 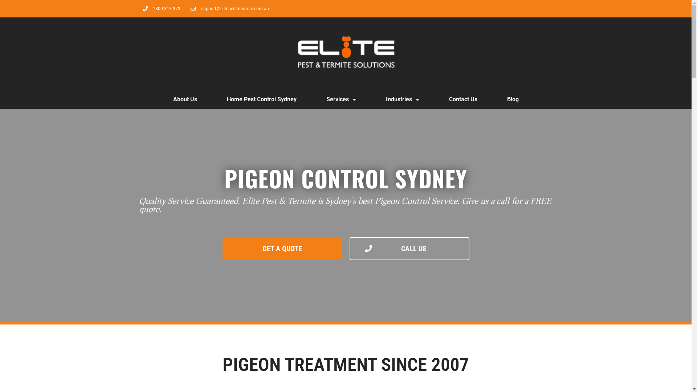 What do you see at coordinates (513, 99) in the screenshot?
I see `Blog` at bounding box center [513, 99].